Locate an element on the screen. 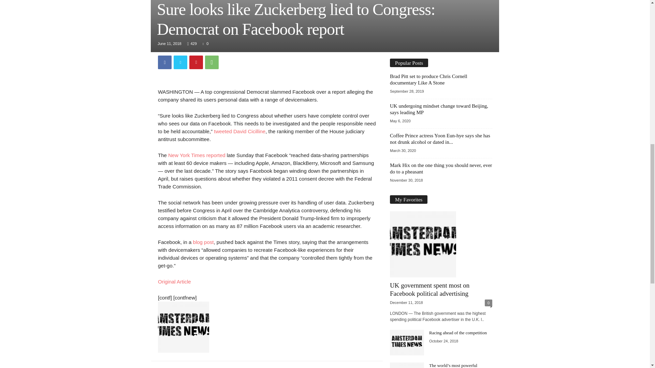 The width and height of the screenshot is (655, 368). Pinterest is located at coordinates (196, 62).